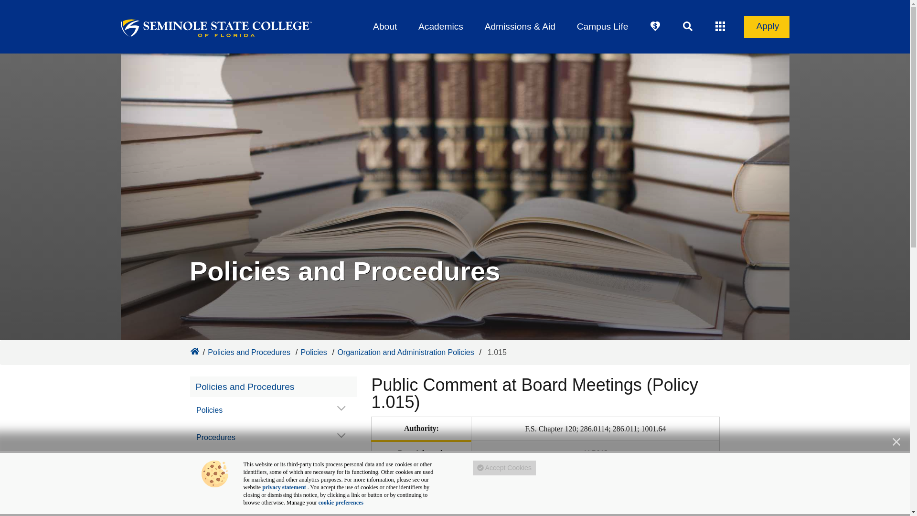  Describe the element at coordinates (655, 26) in the screenshot. I see `Give` at that location.